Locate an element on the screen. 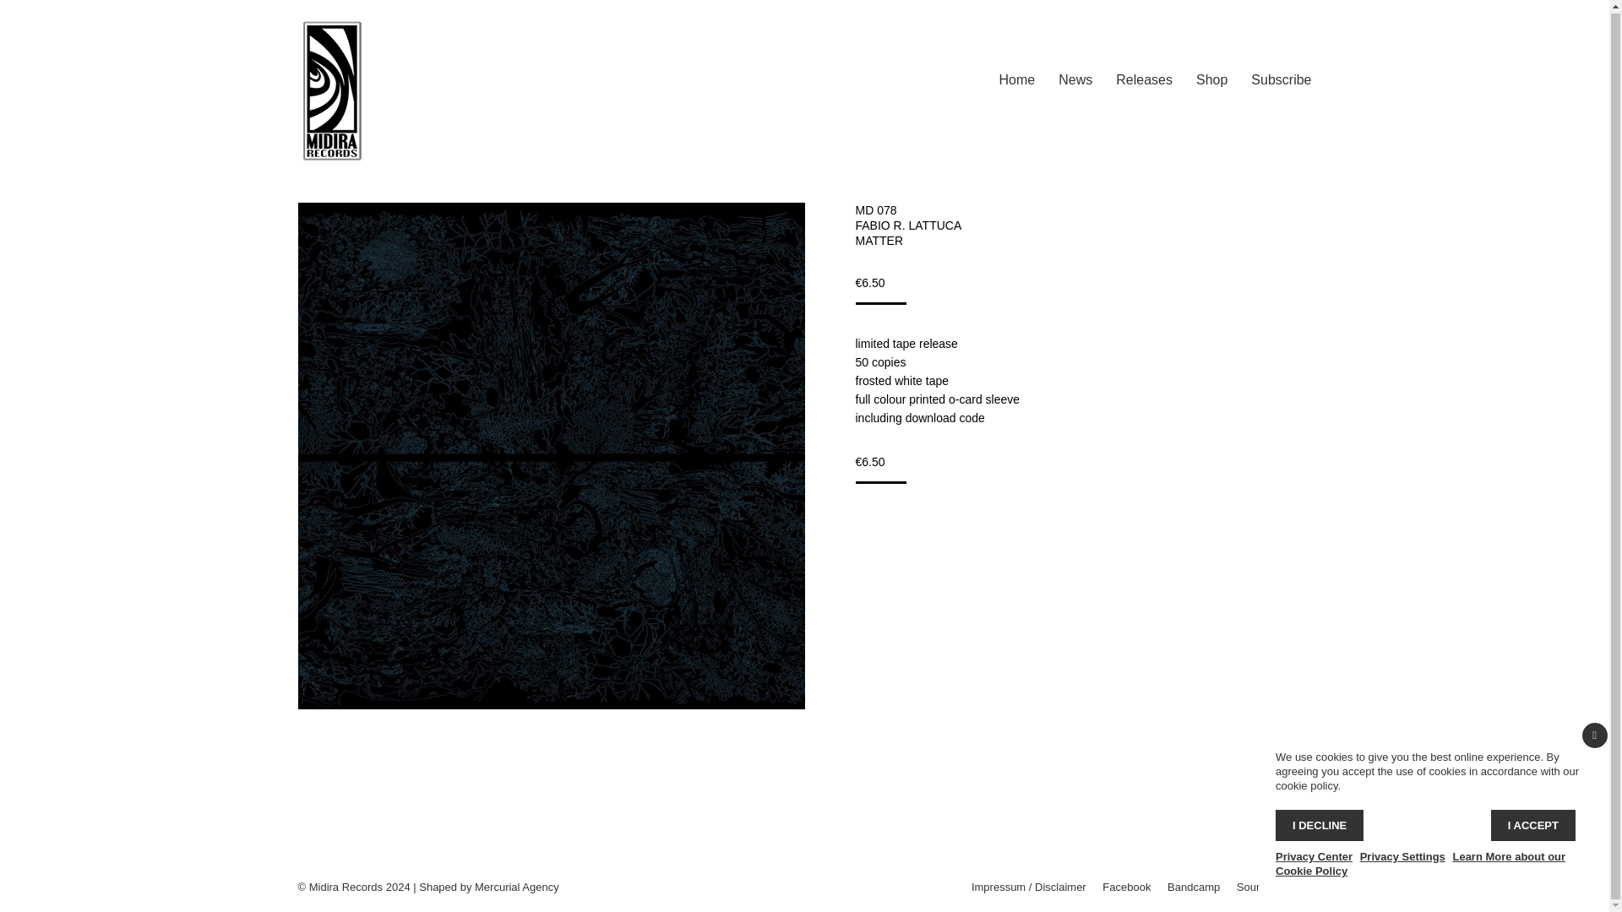  I ACCEPT is located at coordinates (1532, 824).